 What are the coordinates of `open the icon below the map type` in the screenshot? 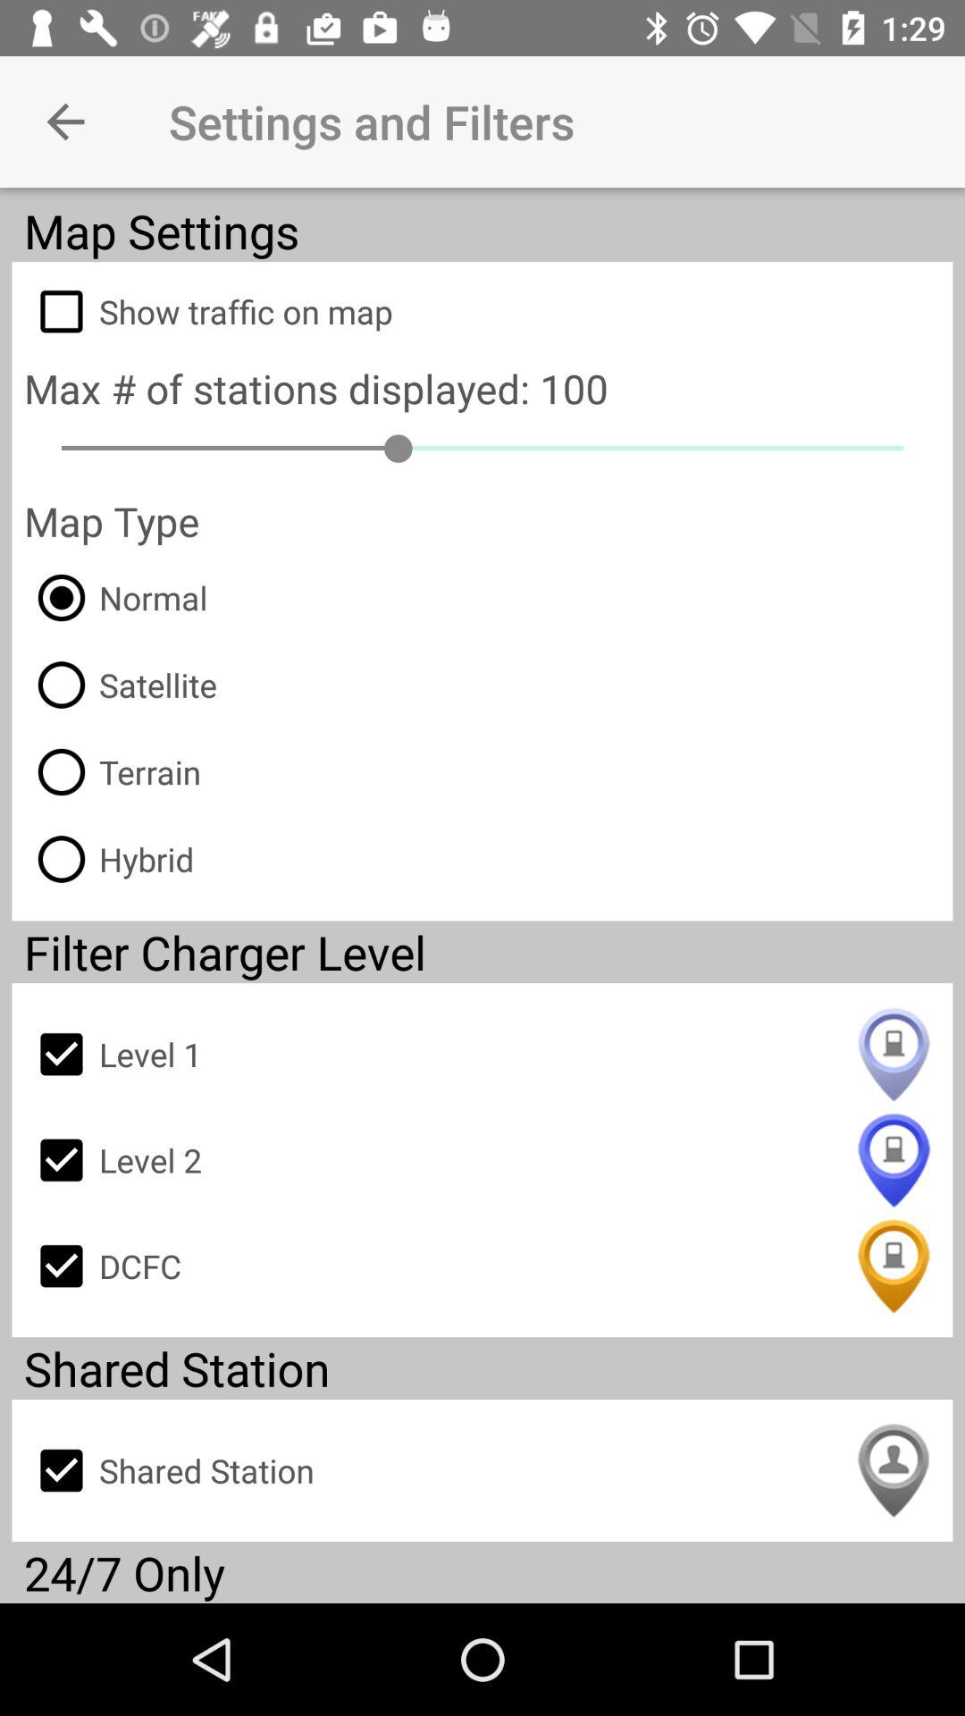 It's located at (116, 597).